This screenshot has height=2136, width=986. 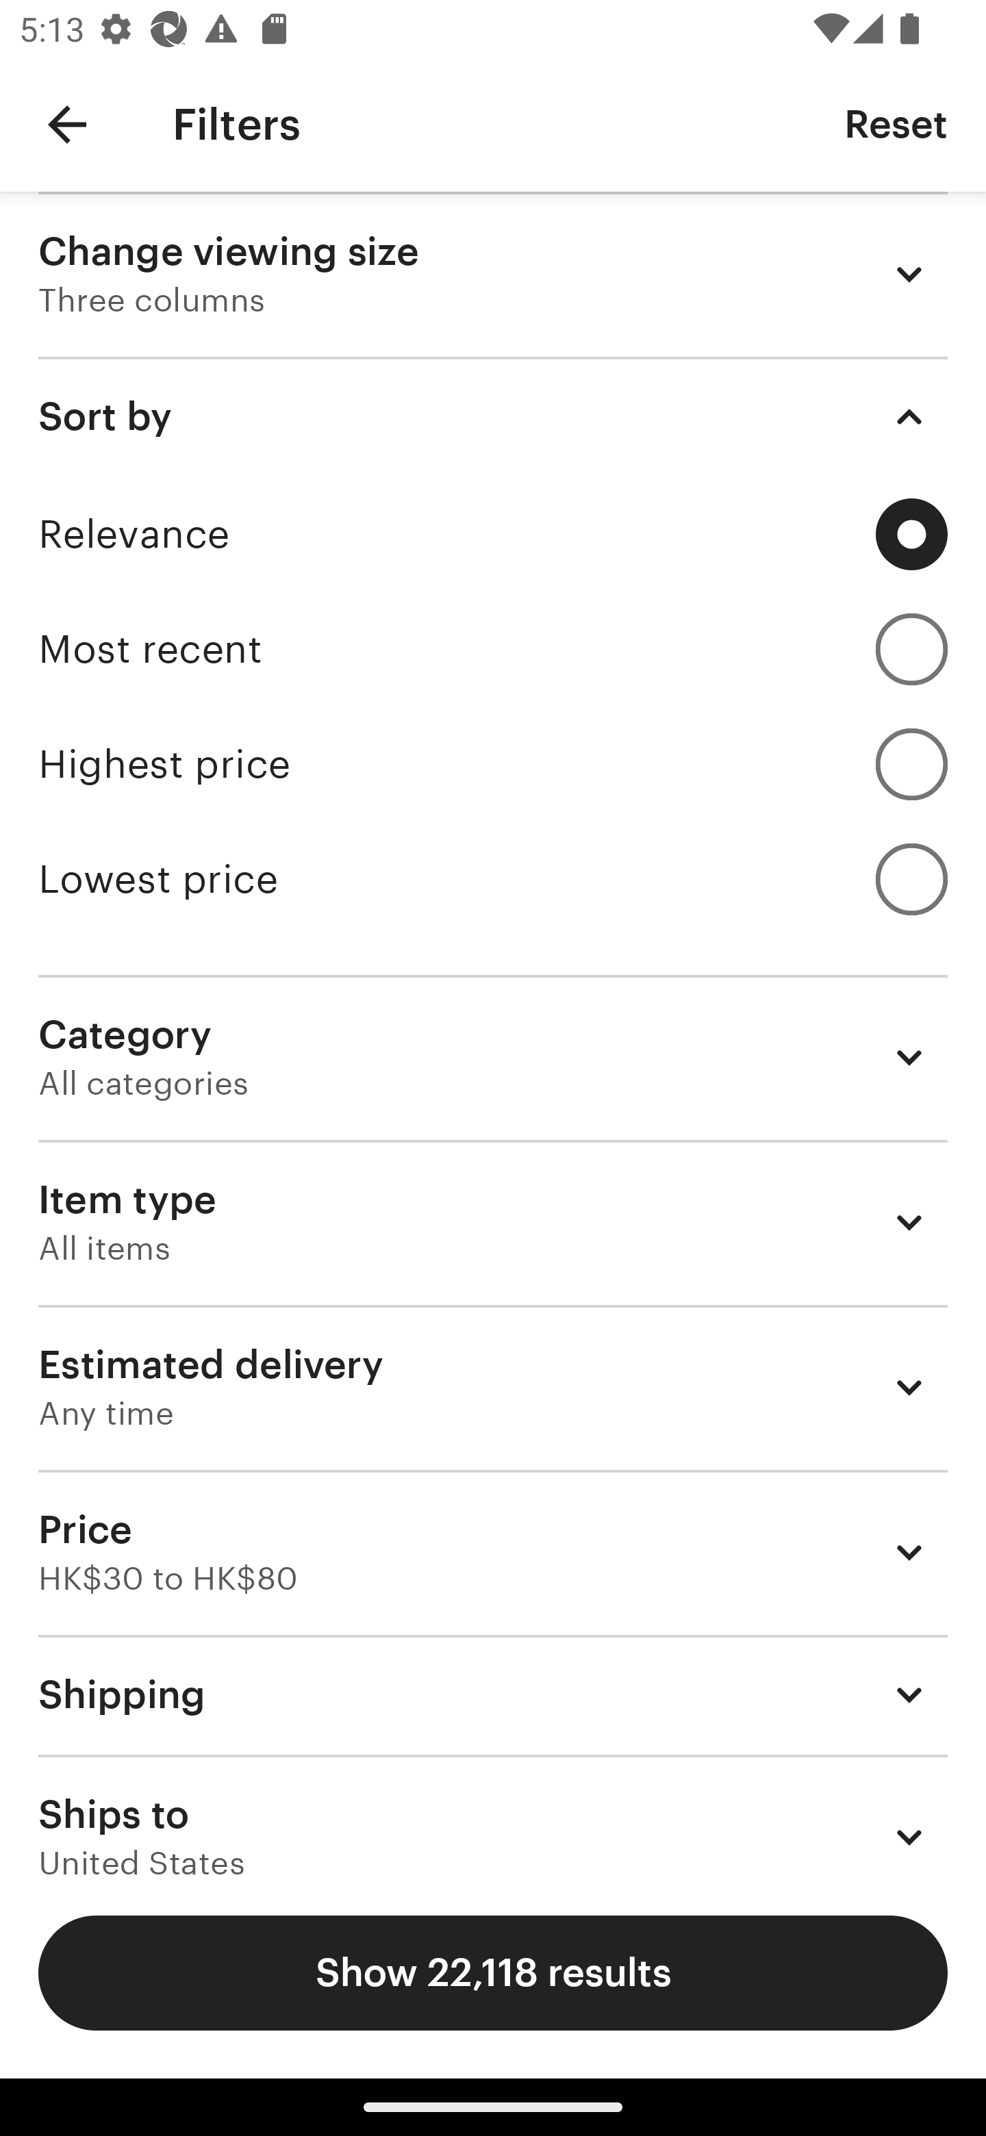 What do you see at coordinates (493, 1816) in the screenshot?
I see `Ships to United States` at bounding box center [493, 1816].